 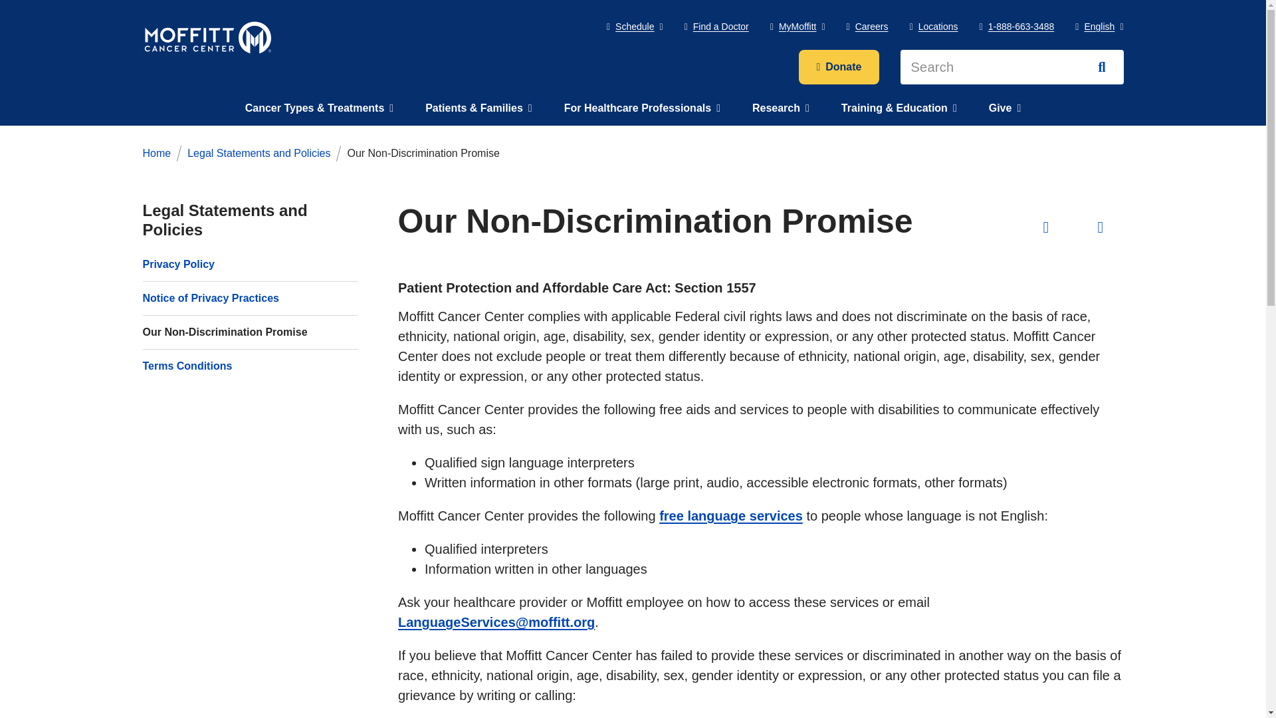 What do you see at coordinates (716, 27) in the screenshot?
I see `Find a Doctor` at bounding box center [716, 27].